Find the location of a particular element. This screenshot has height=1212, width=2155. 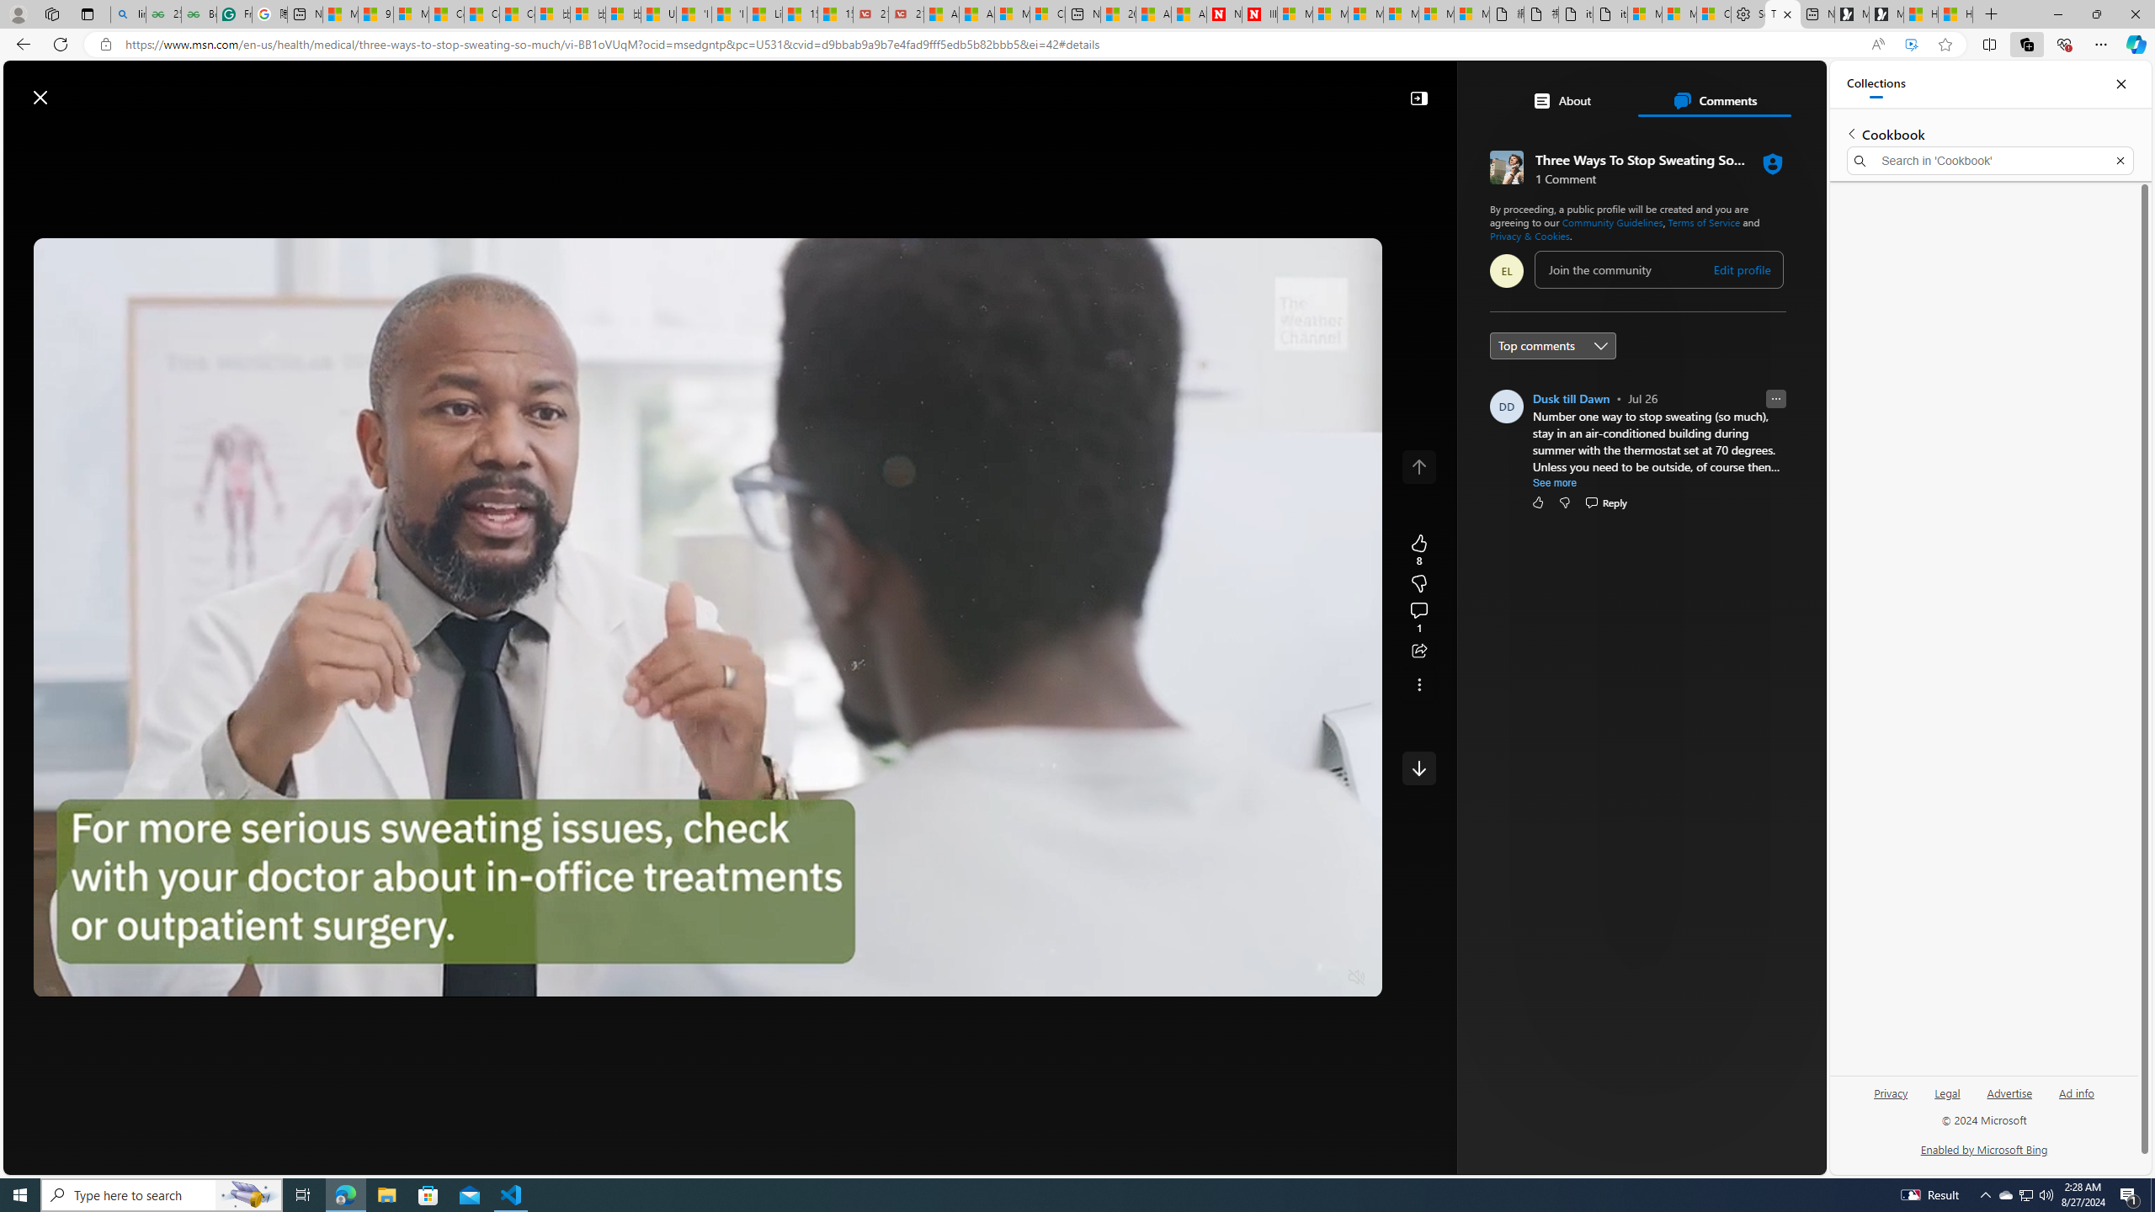

Class: control is located at coordinates (1418, 768).